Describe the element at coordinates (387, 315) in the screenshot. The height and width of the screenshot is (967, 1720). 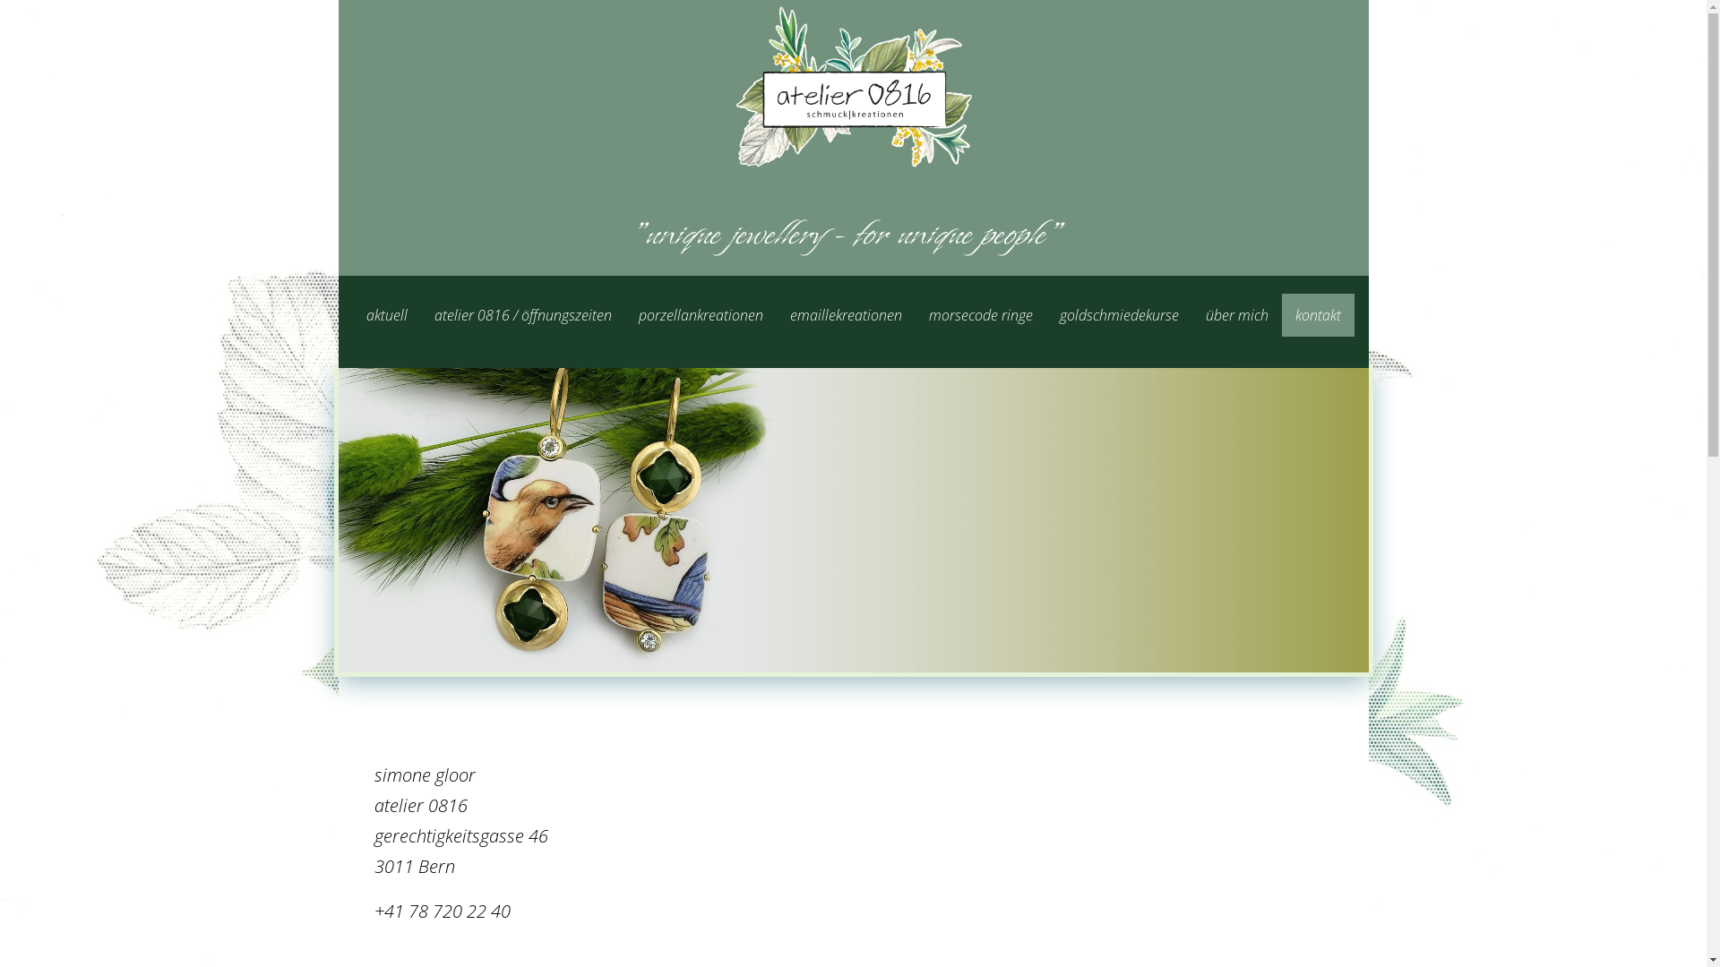
I see `aktuell` at that location.